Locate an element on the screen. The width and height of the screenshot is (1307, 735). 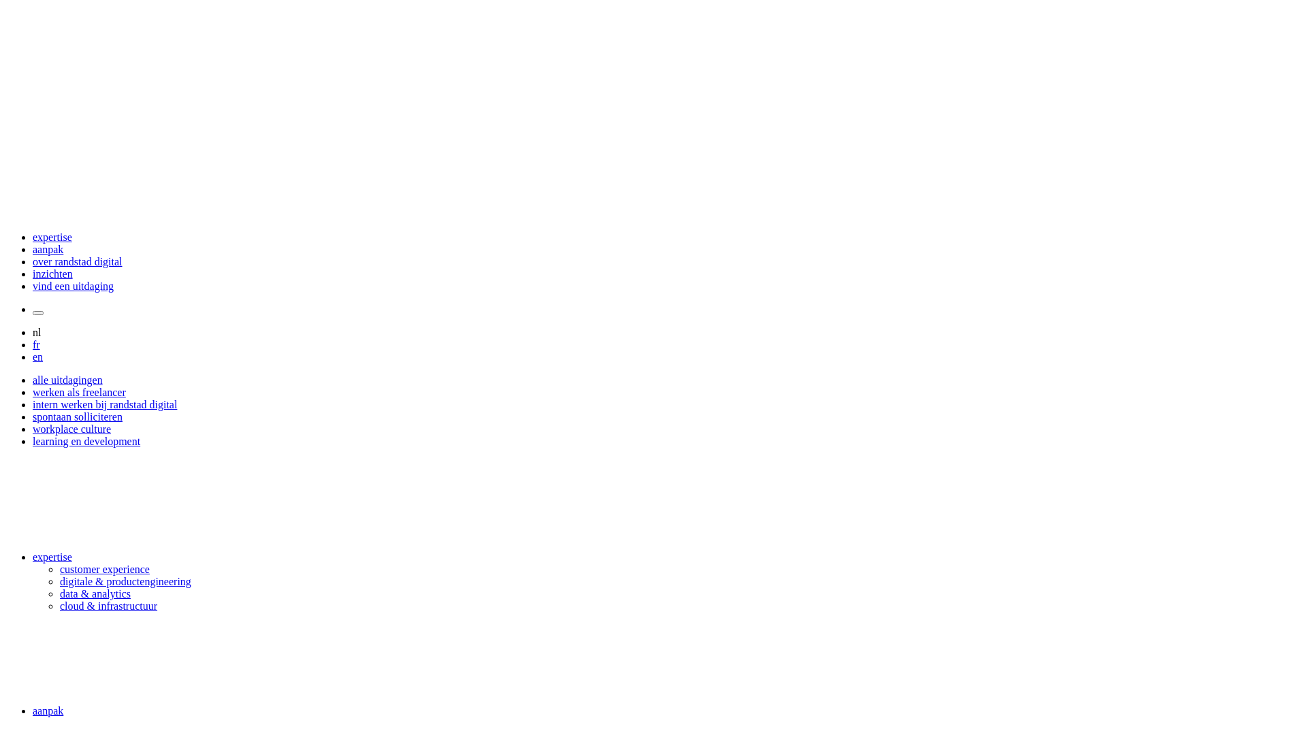
werken als freelancer is located at coordinates (79, 392).